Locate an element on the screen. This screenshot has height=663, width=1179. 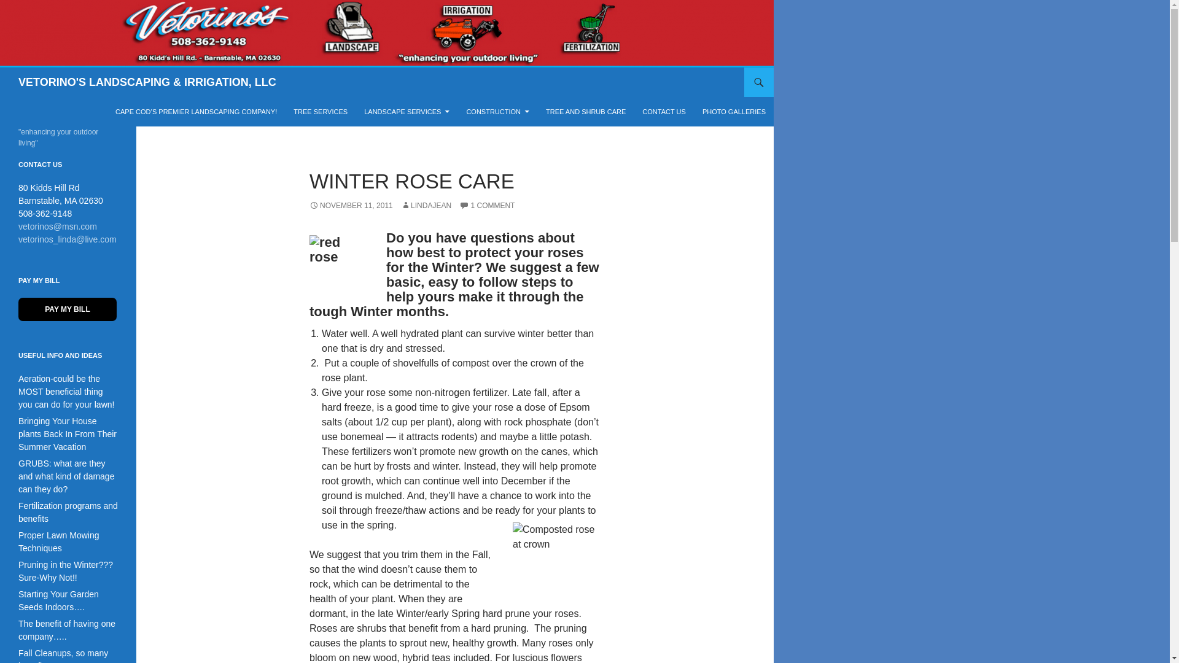
LANDSCAPE SERVICES is located at coordinates (407, 112).